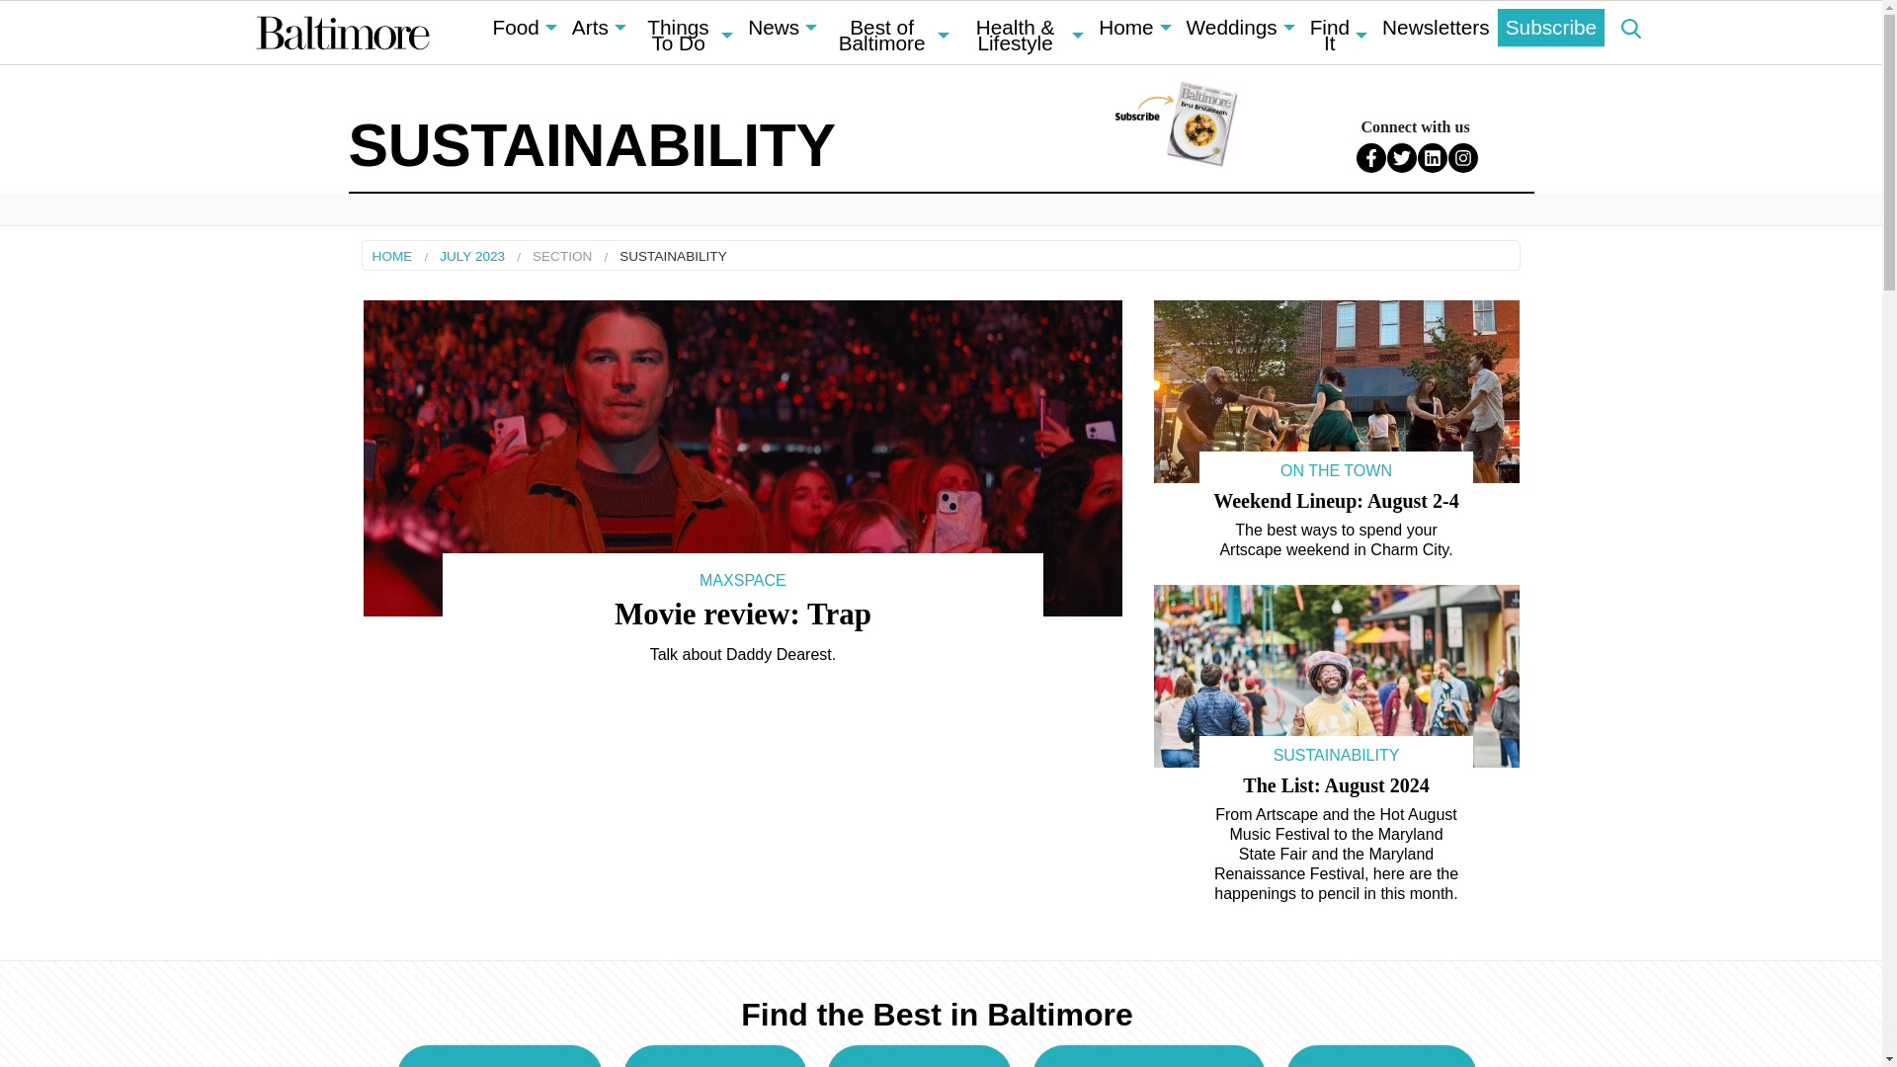  I want to click on Arts, so click(599, 28).